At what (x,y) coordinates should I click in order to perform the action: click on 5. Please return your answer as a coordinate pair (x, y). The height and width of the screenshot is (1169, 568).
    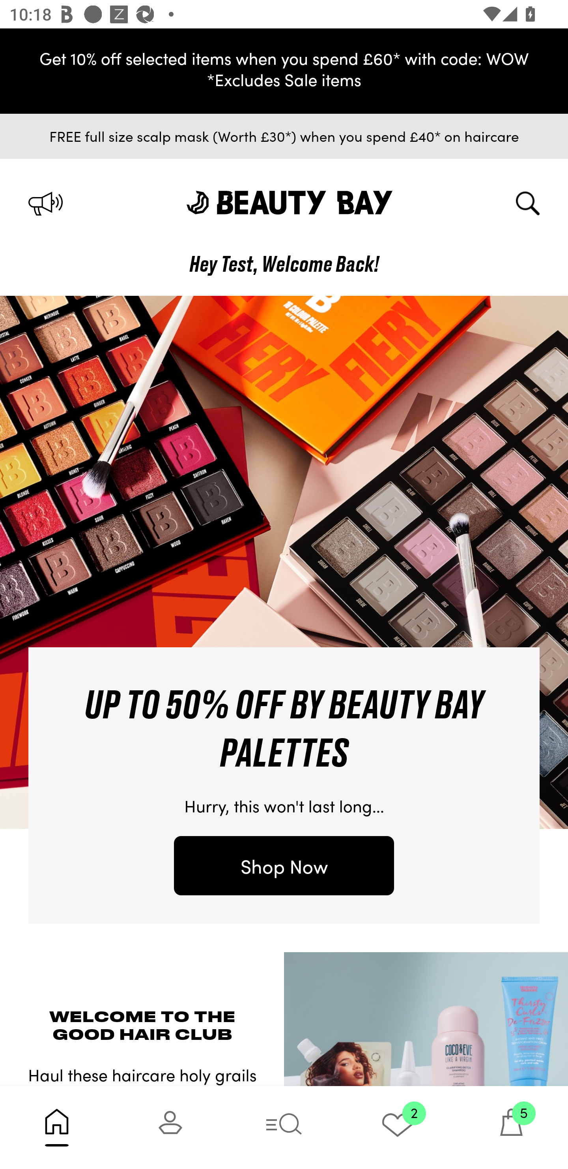
    Looking at the image, I should click on (511, 1127).